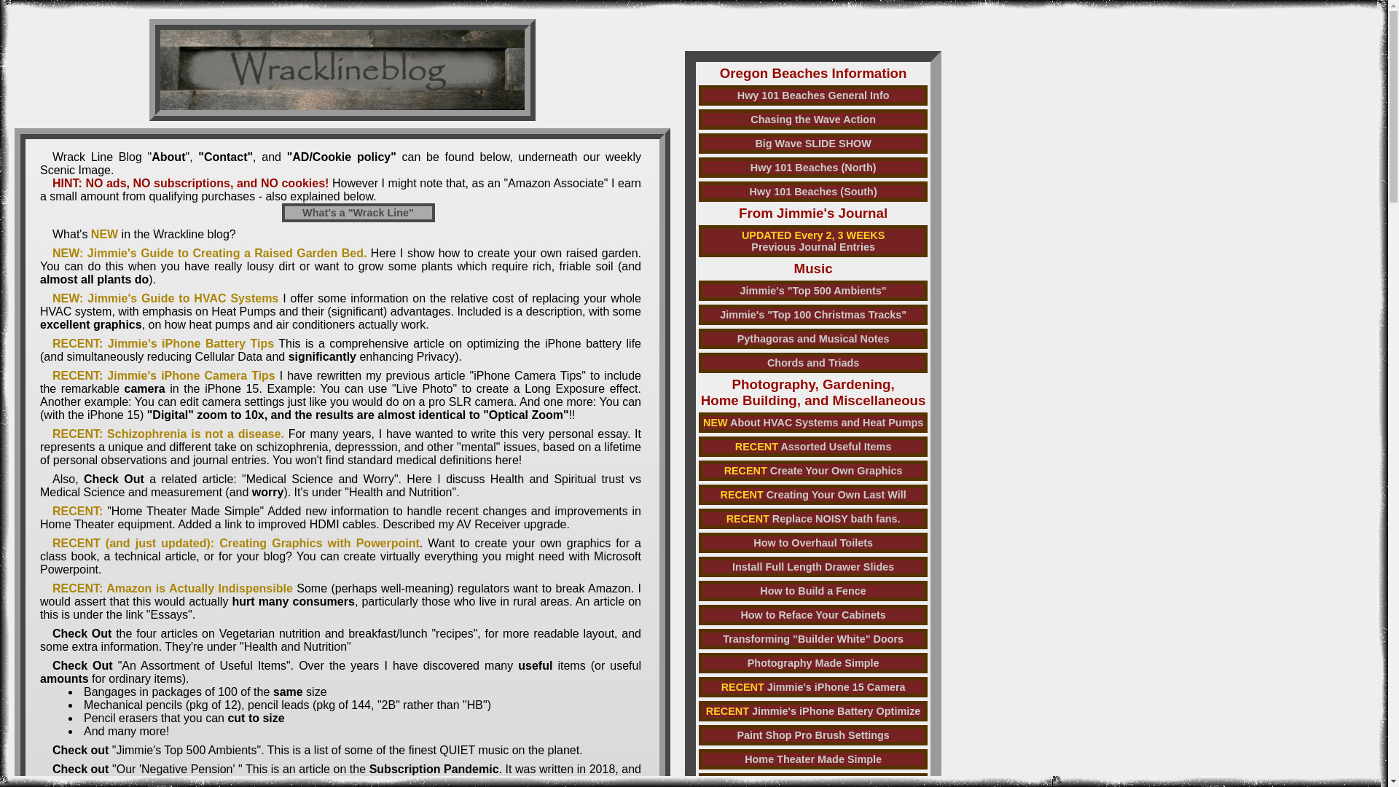 The height and width of the screenshot is (787, 1399). What do you see at coordinates (812, 470) in the screenshot?
I see `Jimmie's "Top 500 Ambients"` at bounding box center [812, 470].